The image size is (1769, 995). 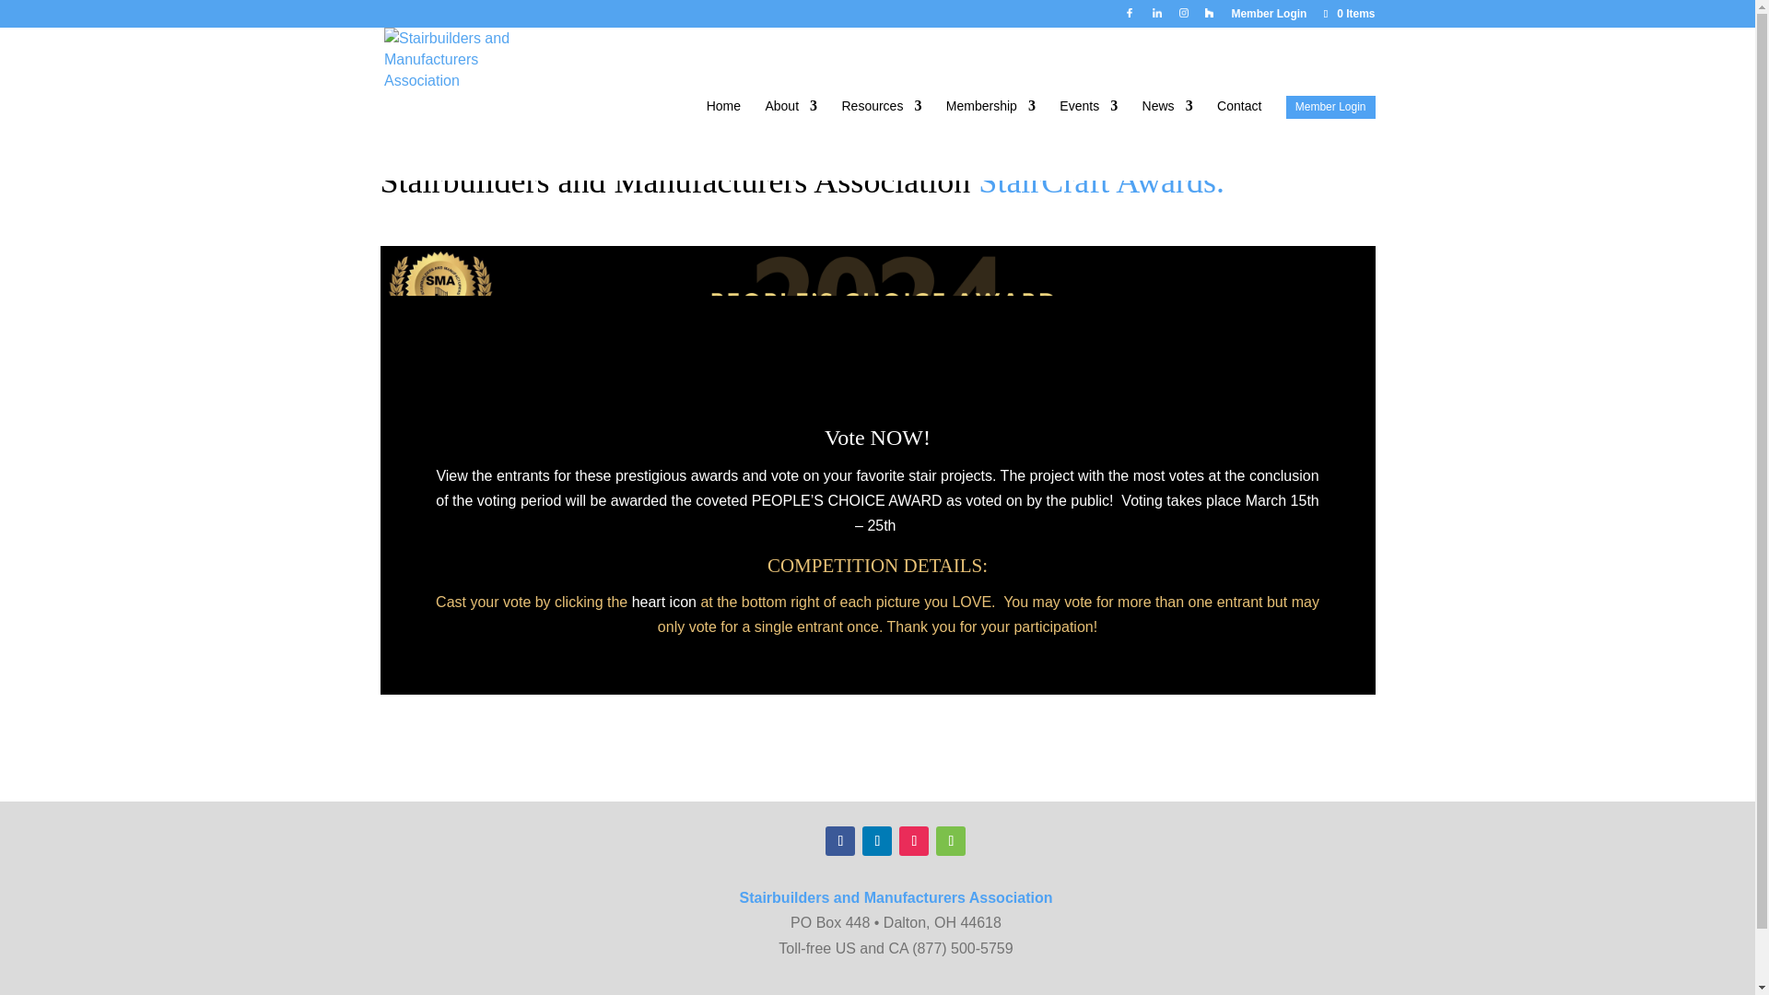 What do you see at coordinates (1347, 13) in the screenshot?
I see `0 Items` at bounding box center [1347, 13].